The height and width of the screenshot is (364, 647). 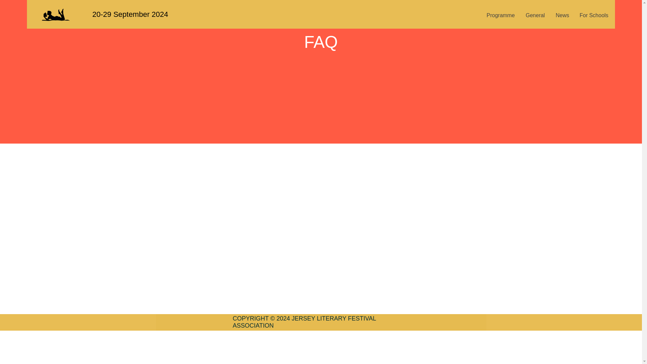 I want to click on Programme, so click(x=501, y=16).